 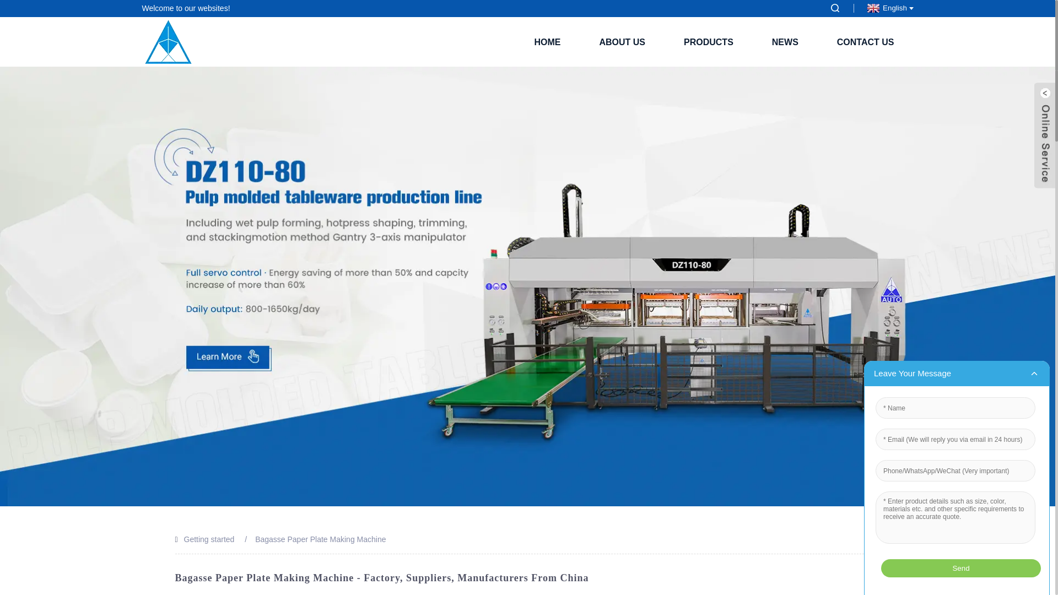 What do you see at coordinates (622, 42) in the screenshot?
I see `ABOUT US` at bounding box center [622, 42].